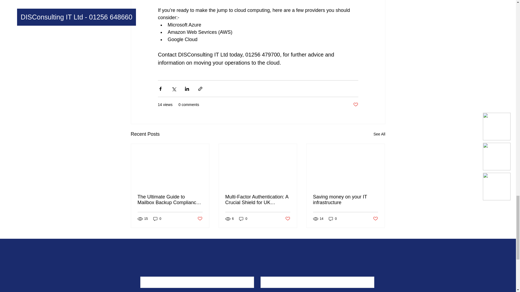 This screenshot has width=520, height=292. What do you see at coordinates (355, 105) in the screenshot?
I see `Post not marked as liked` at bounding box center [355, 105].